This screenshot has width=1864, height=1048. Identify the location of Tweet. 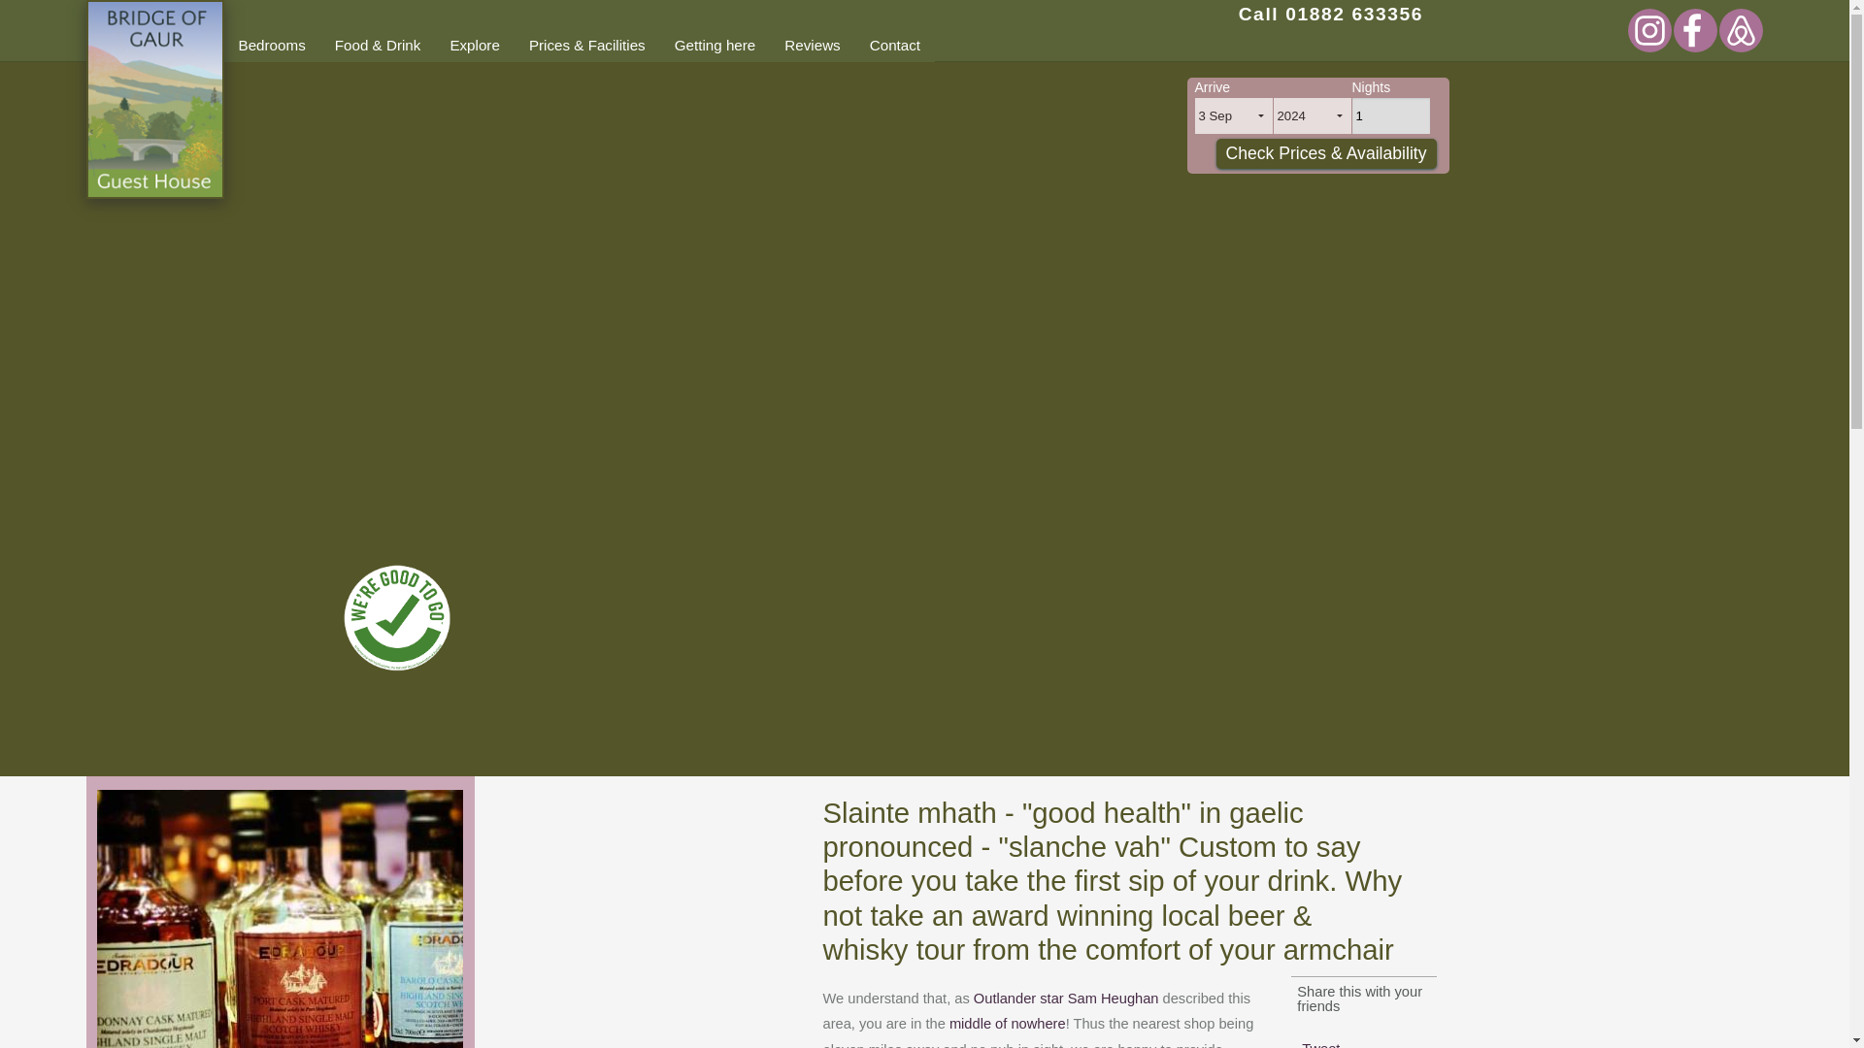
(1320, 1044).